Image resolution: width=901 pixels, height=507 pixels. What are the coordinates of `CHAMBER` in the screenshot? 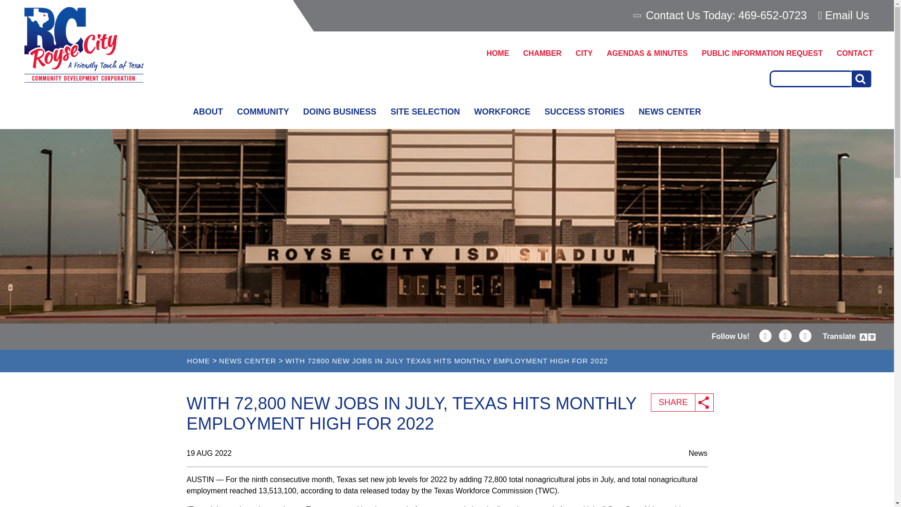 It's located at (542, 53).